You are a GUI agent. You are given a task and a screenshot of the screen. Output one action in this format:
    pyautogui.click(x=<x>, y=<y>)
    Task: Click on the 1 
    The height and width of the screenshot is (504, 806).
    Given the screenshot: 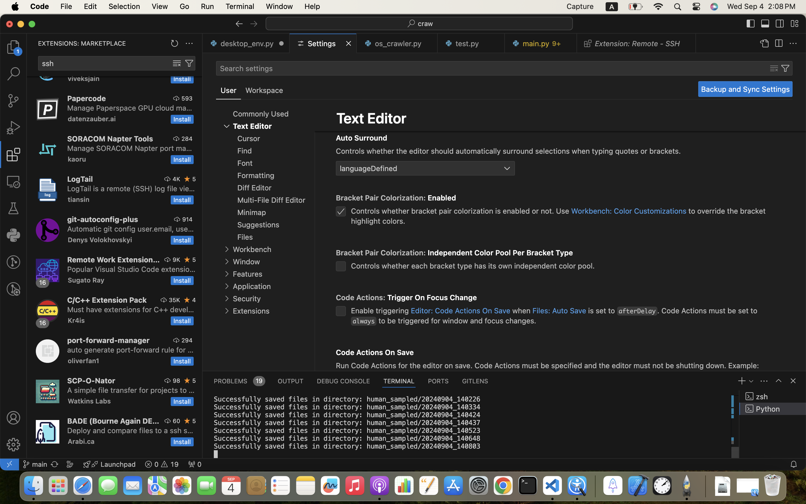 What is the action you would take?
    pyautogui.click(x=13, y=155)
    